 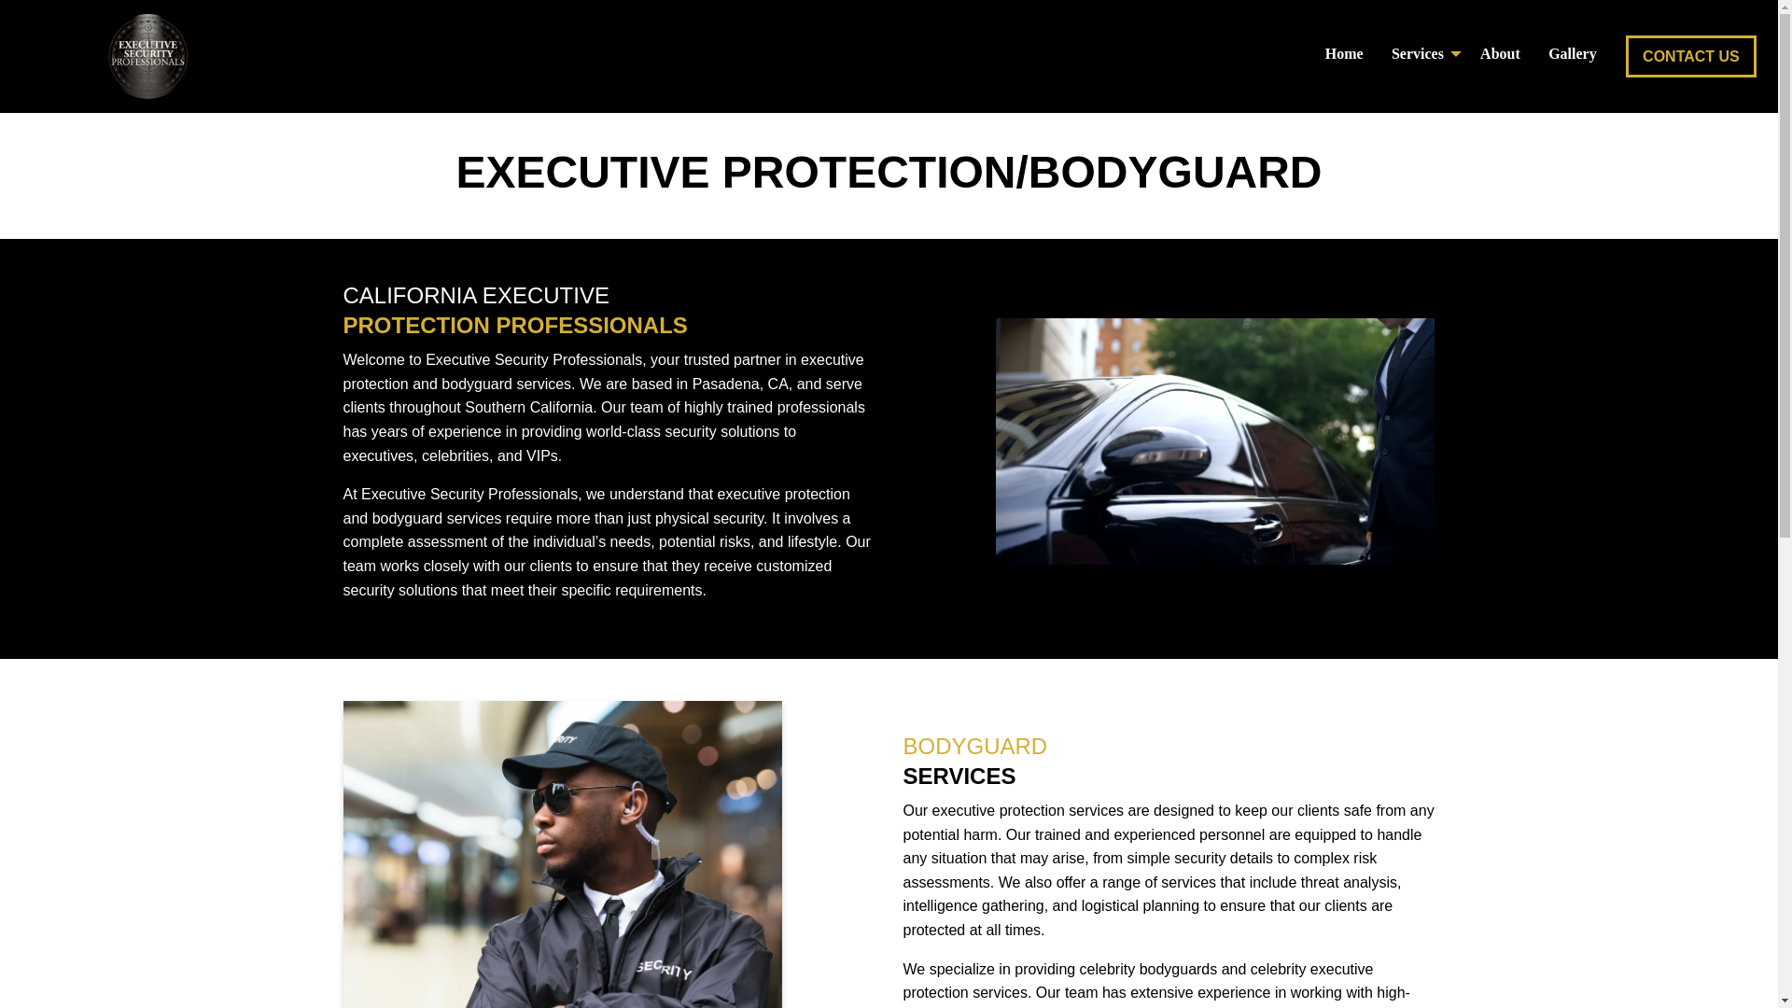 I want to click on CONTACT US, so click(x=1690, y=56).